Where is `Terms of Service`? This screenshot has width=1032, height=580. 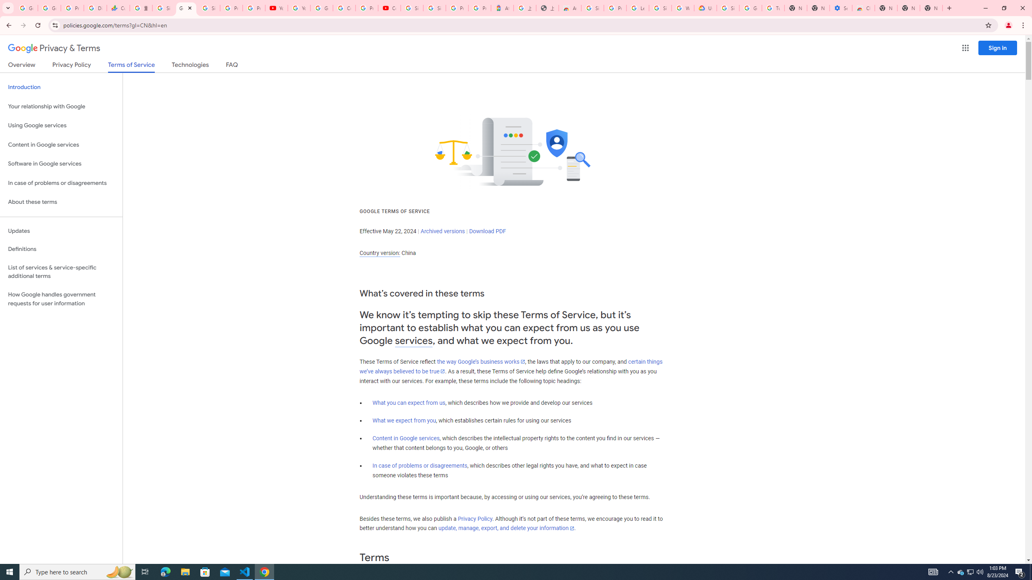 Terms of Service is located at coordinates (131, 67).